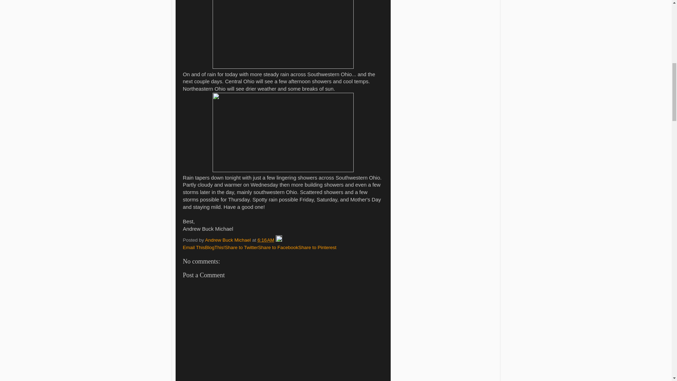 The image size is (677, 381). Describe the element at coordinates (228, 240) in the screenshot. I see `author profile` at that location.